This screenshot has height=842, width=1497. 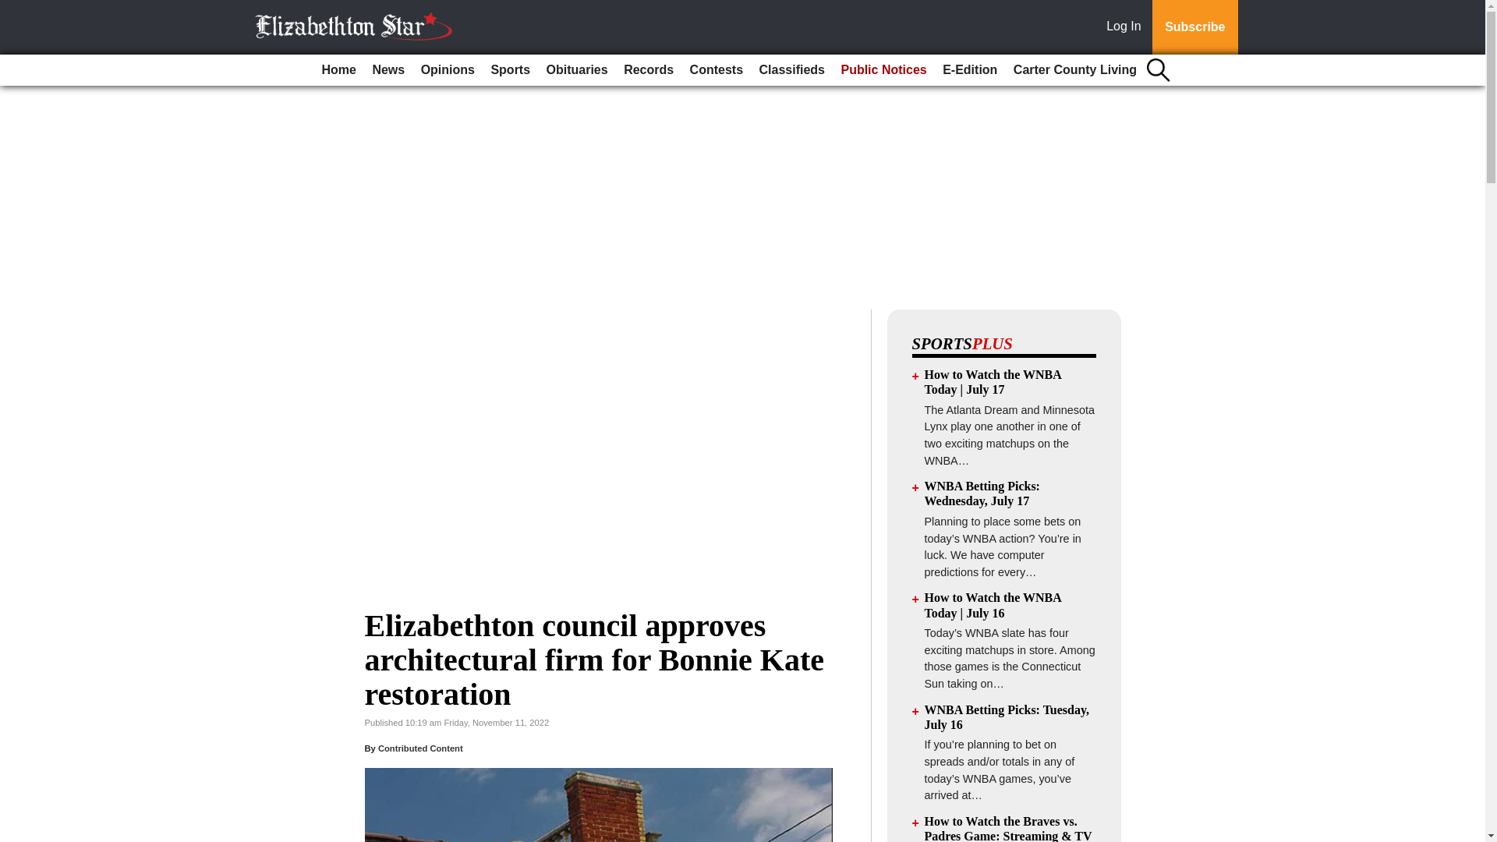 What do you see at coordinates (648, 70) in the screenshot?
I see `Records` at bounding box center [648, 70].